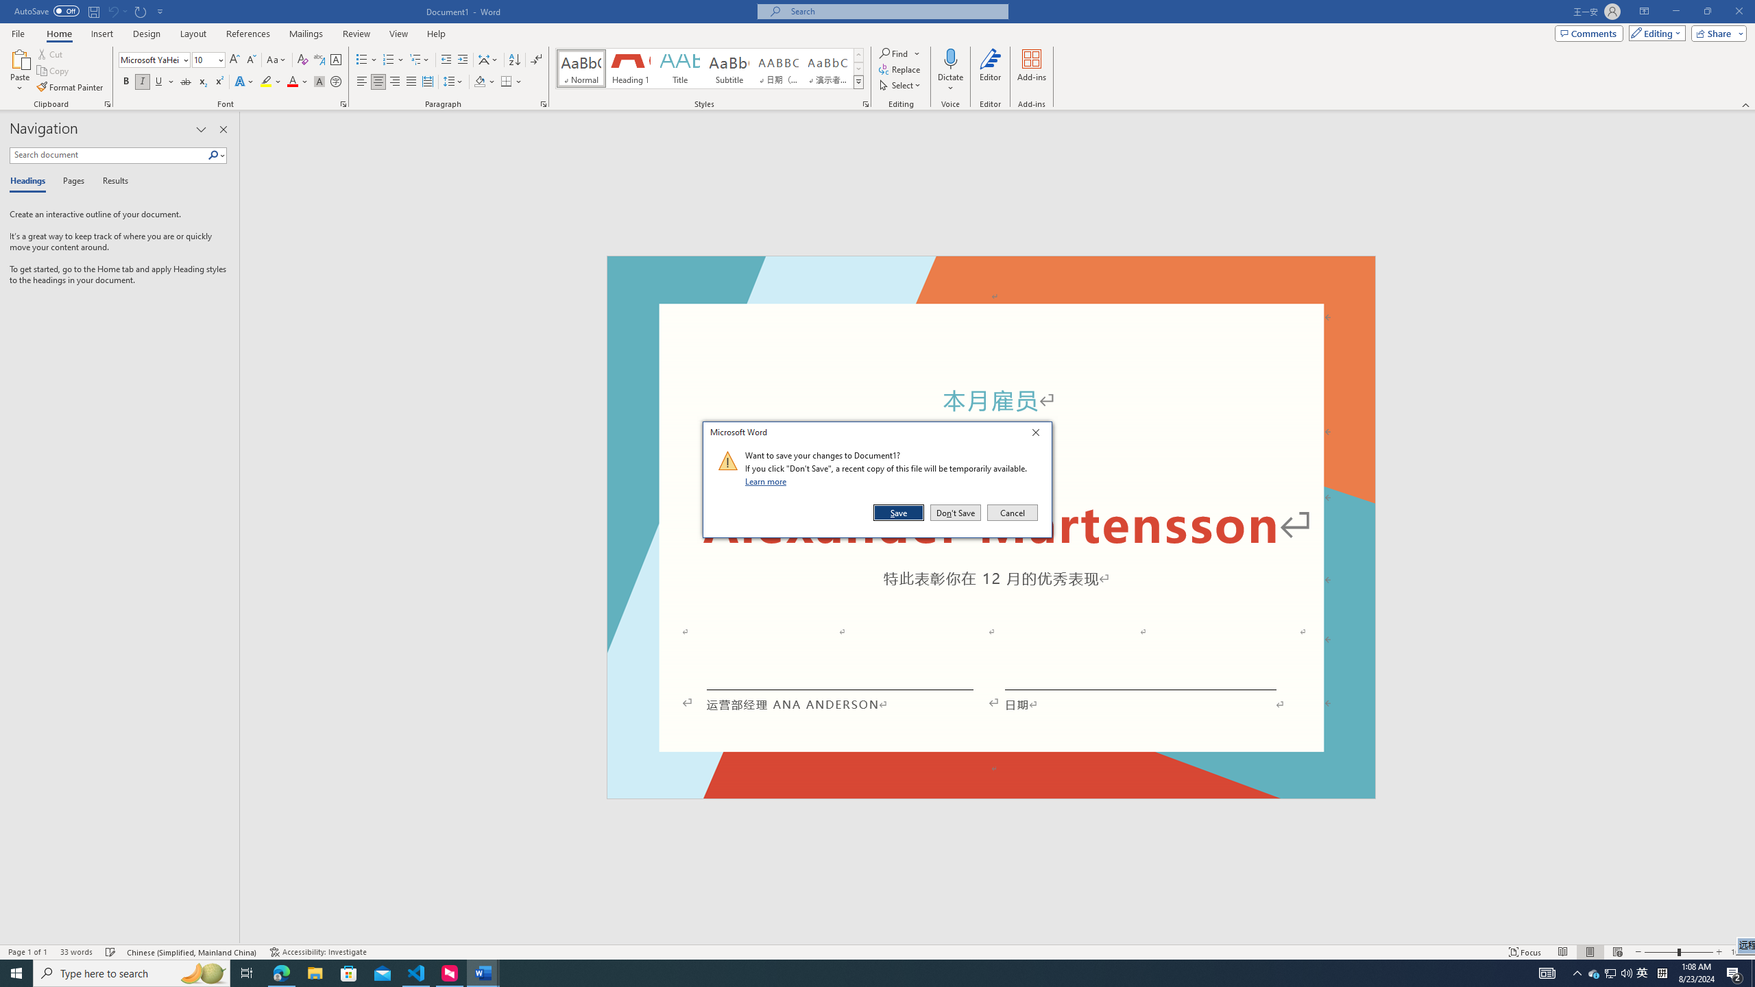 This screenshot has height=987, width=1755. Describe the element at coordinates (349, 973) in the screenshot. I see `Microsoft Store` at that location.